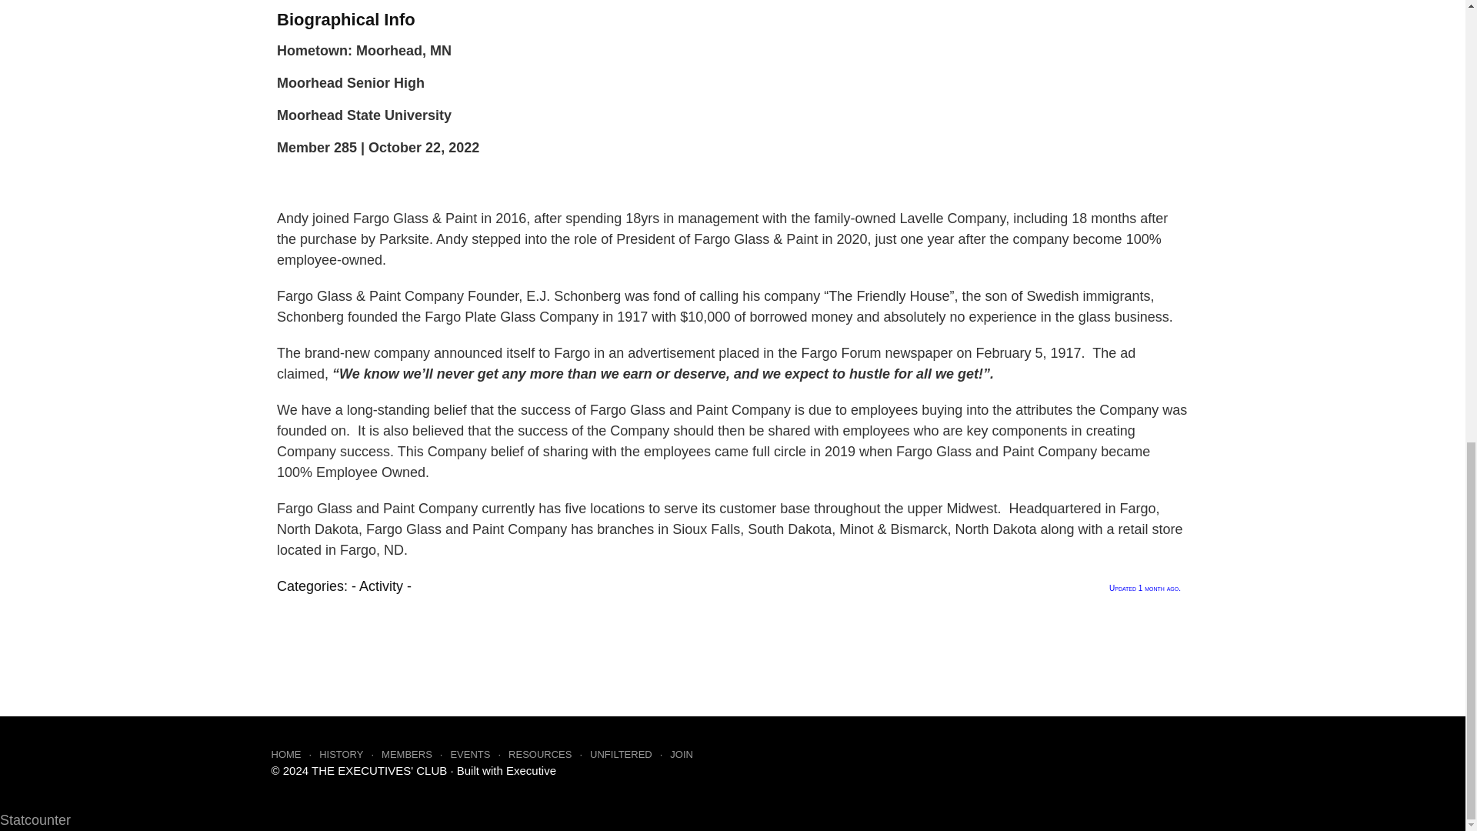 The width and height of the screenshot is (1477, 831). I want to click on UNFILTERED, so click(629, 754).